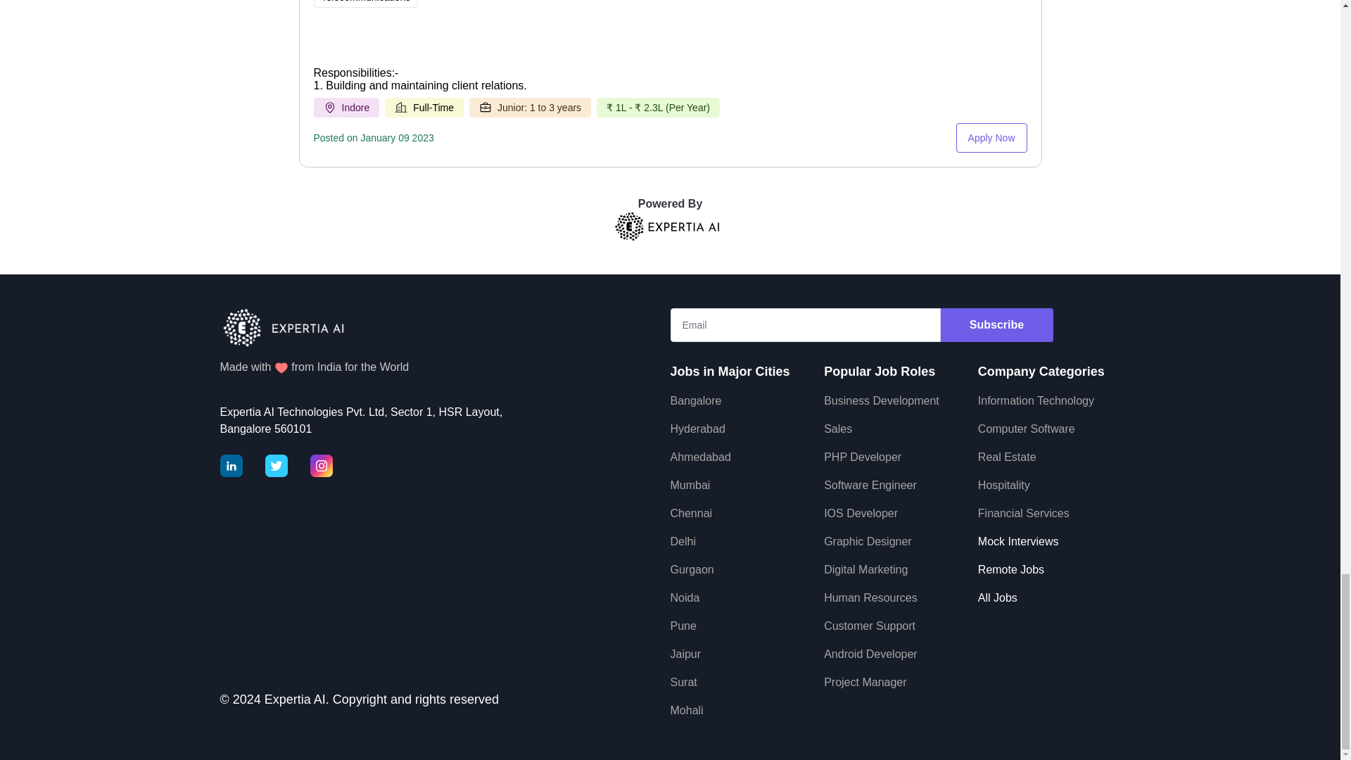  I want to click on Business Development, so click(881, 400).